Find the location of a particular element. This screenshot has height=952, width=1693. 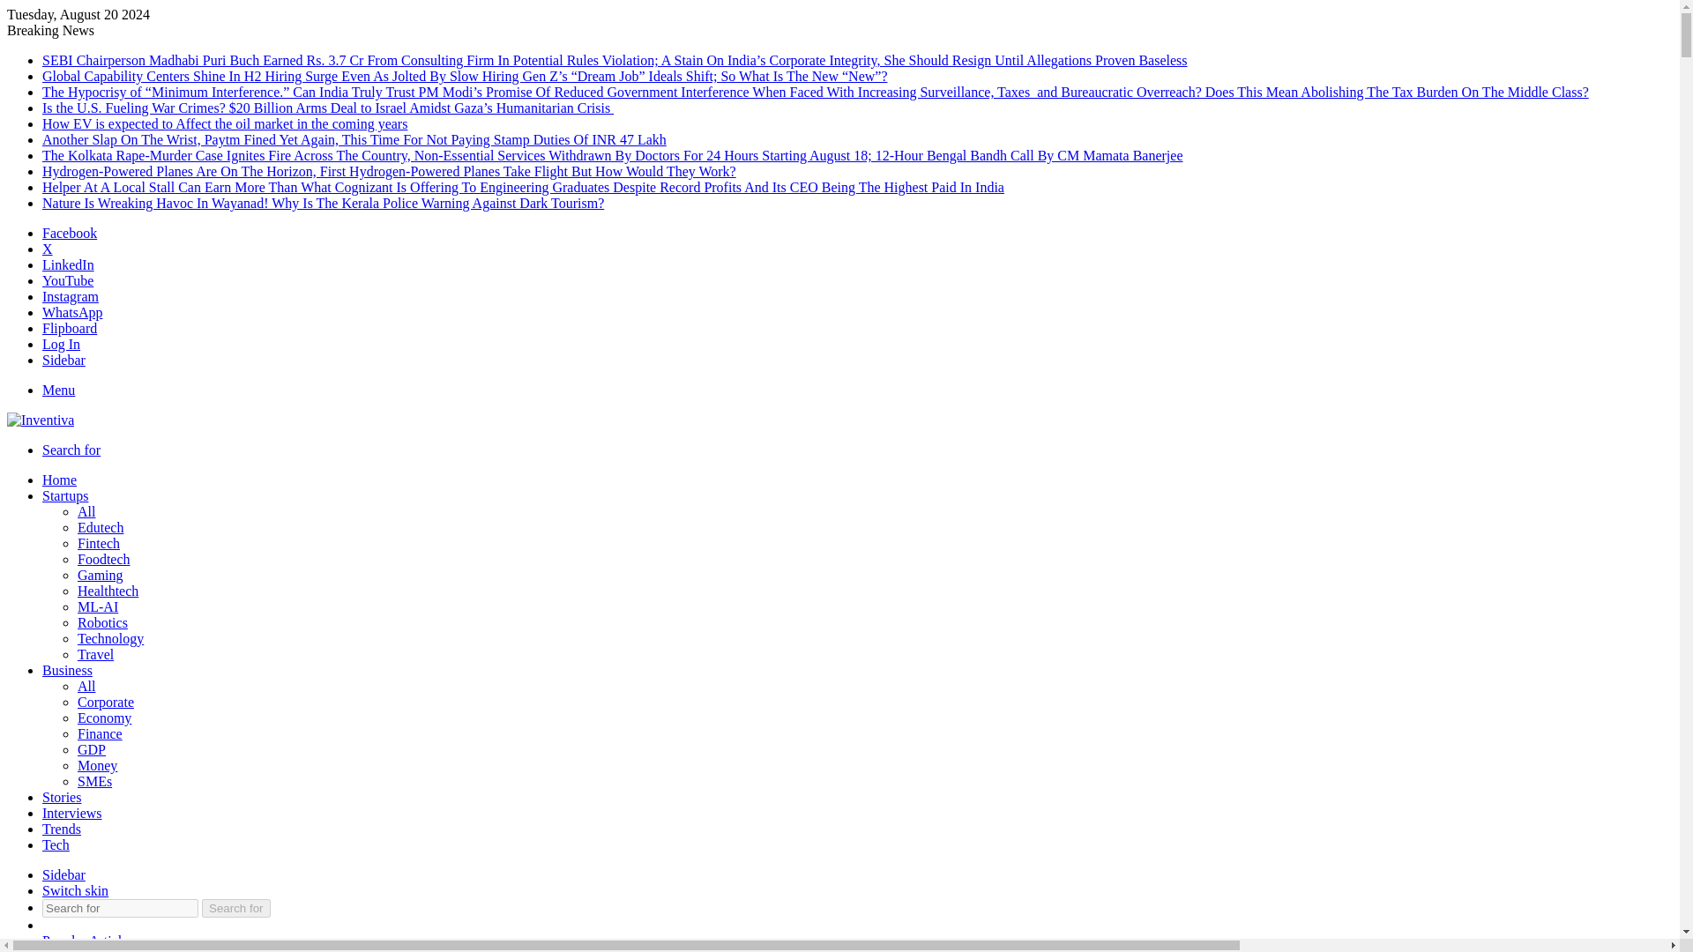

GDP is located at coordinates (92, 749).